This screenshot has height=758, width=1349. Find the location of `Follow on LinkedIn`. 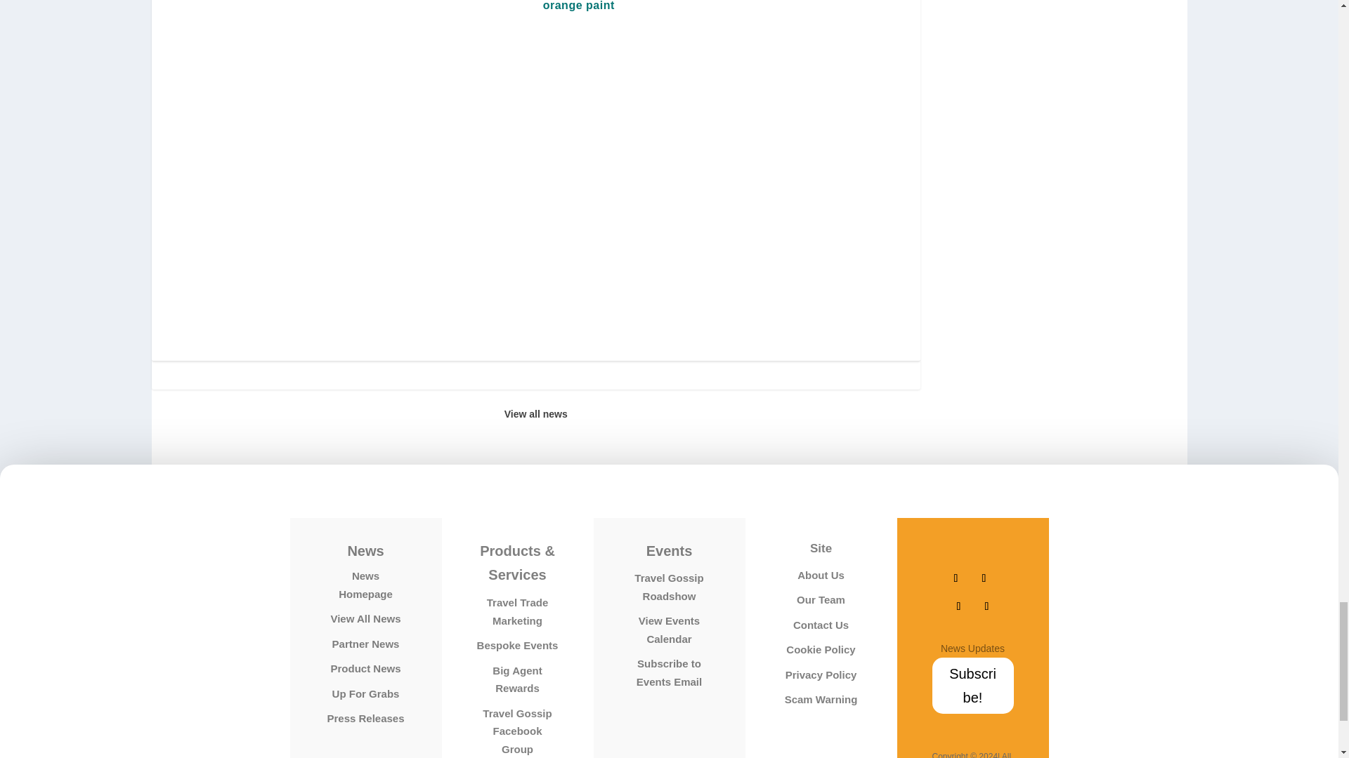

Follow on LinkedIn is located at coordinates (986, 606).